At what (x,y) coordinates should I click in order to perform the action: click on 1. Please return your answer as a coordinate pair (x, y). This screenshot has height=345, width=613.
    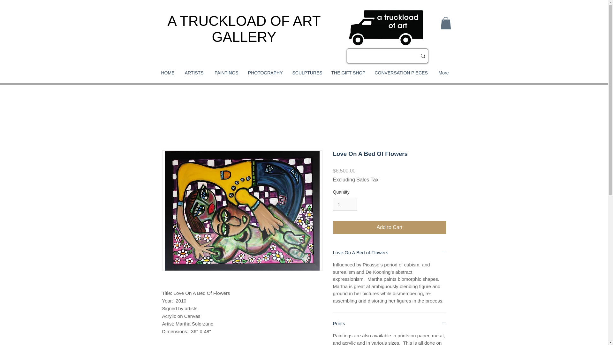
    Looking at the image, I should click on (345, 204).